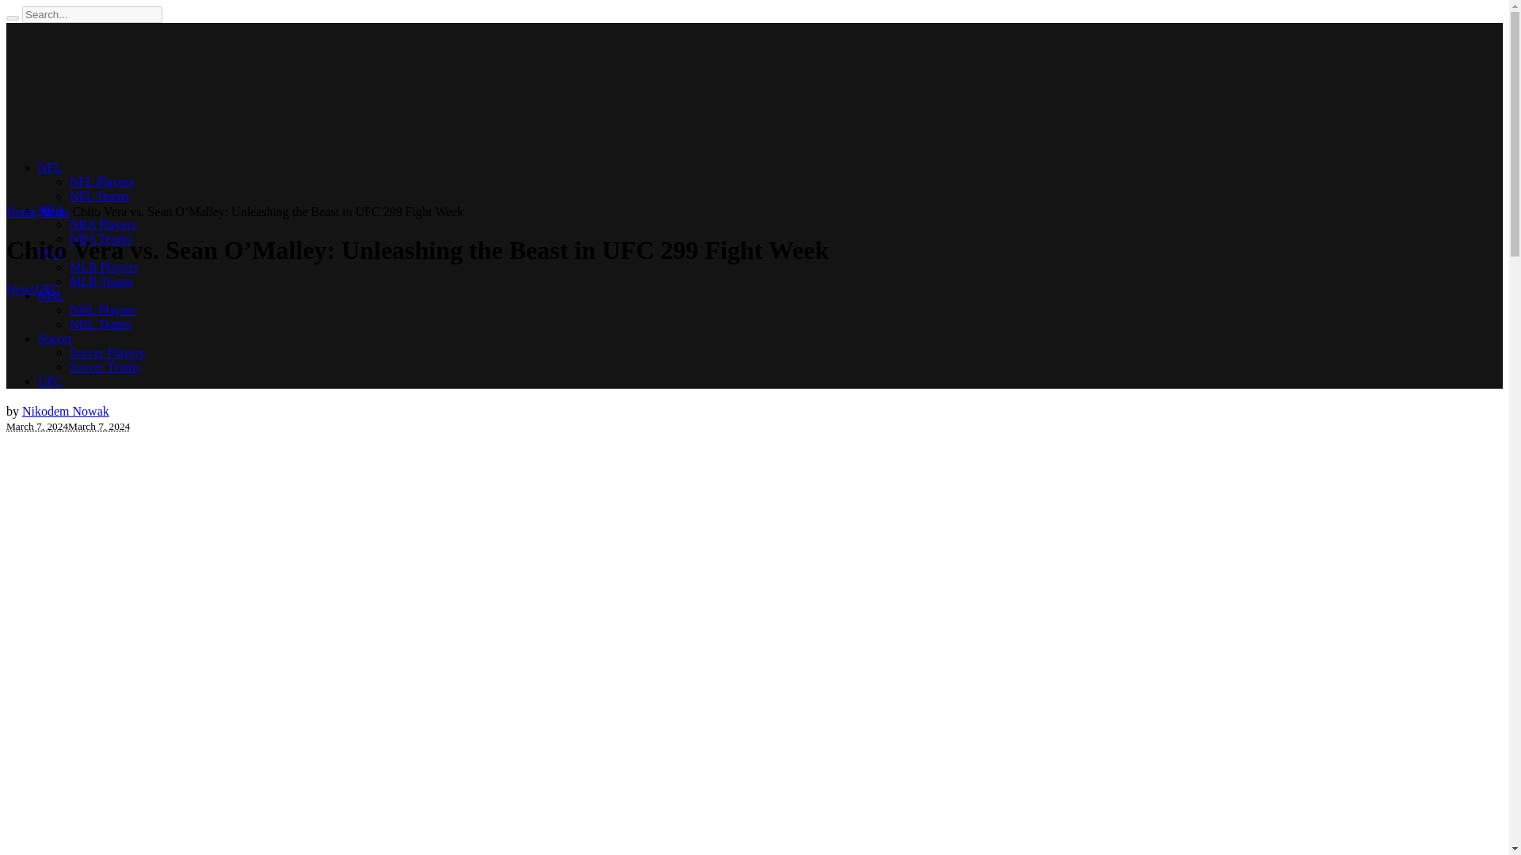  What do you see at coordinates (51, 296) in the screenshot?
I see `NHL` at bounding box center [51, 296].